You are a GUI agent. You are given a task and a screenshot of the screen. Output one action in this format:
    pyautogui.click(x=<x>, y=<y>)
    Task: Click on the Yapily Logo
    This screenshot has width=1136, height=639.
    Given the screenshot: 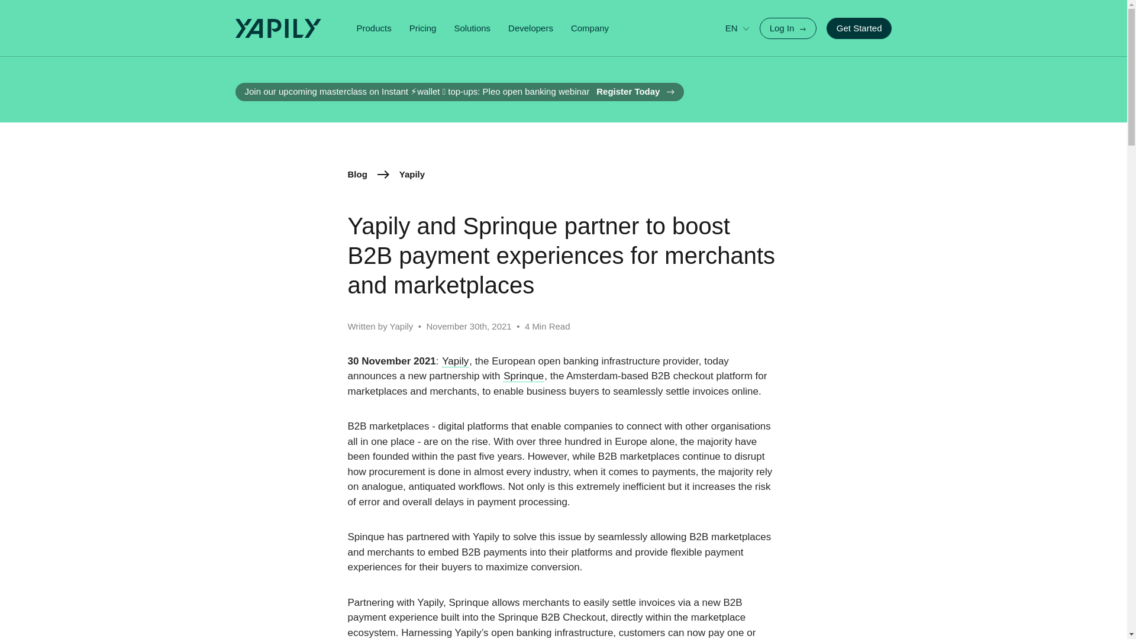 What is the action you would take?
    pyautogui.click(x=283, y=28)
    